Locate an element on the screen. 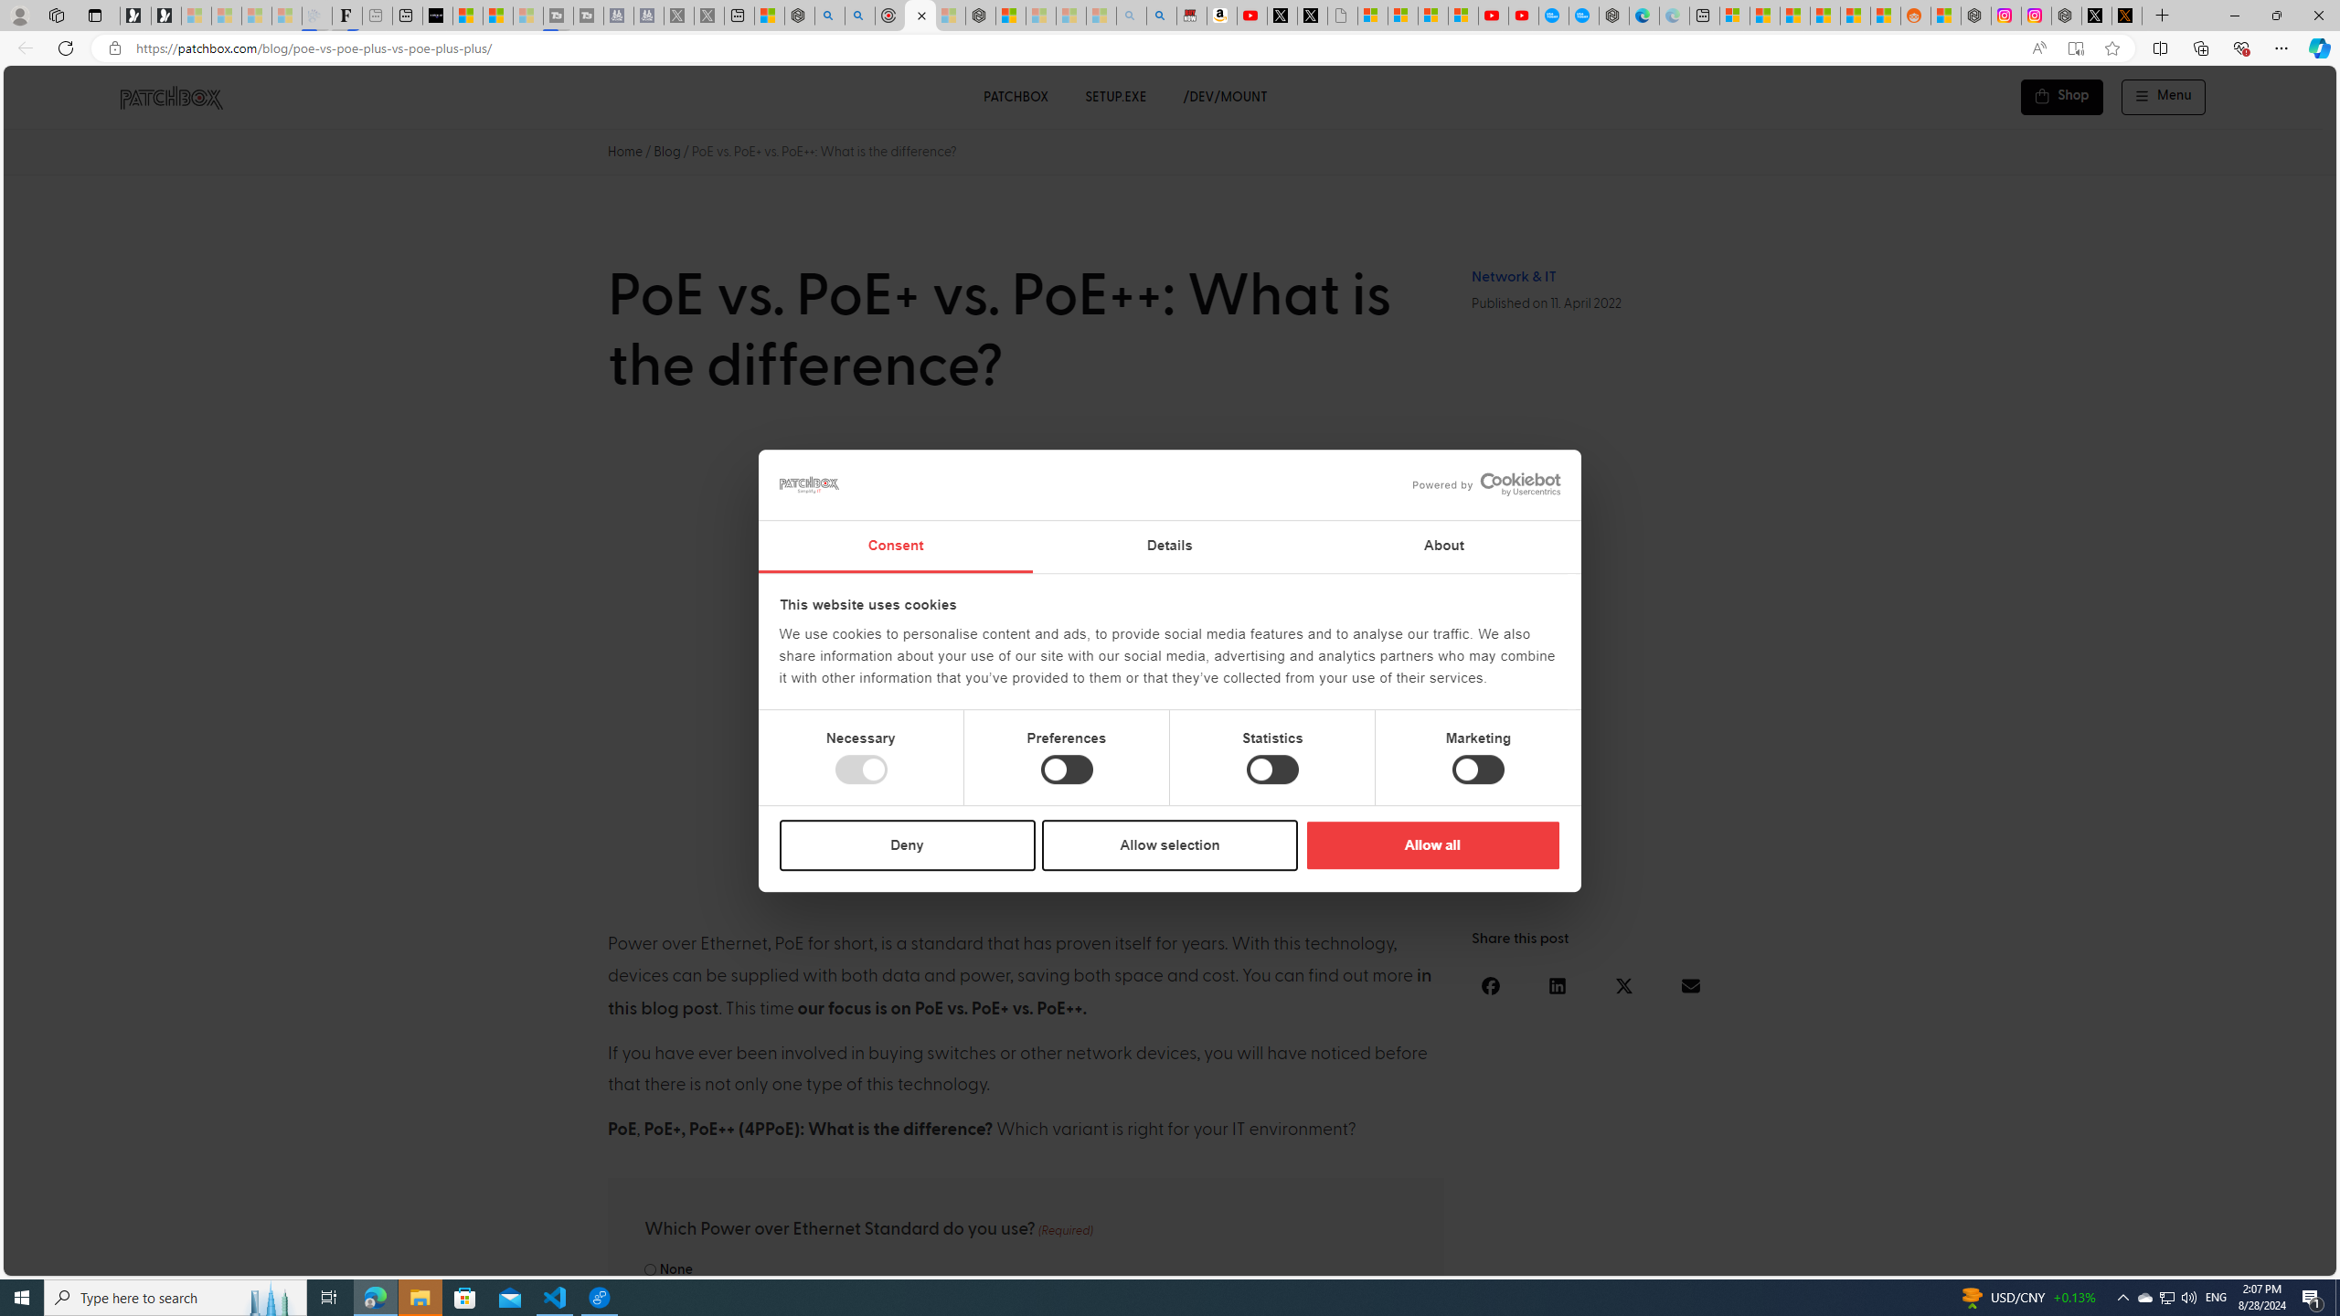 Image resolution: width=2340 pixels, height=1316 pixels. Language switcher : Spanish is located at coordinates (2016, 1258).